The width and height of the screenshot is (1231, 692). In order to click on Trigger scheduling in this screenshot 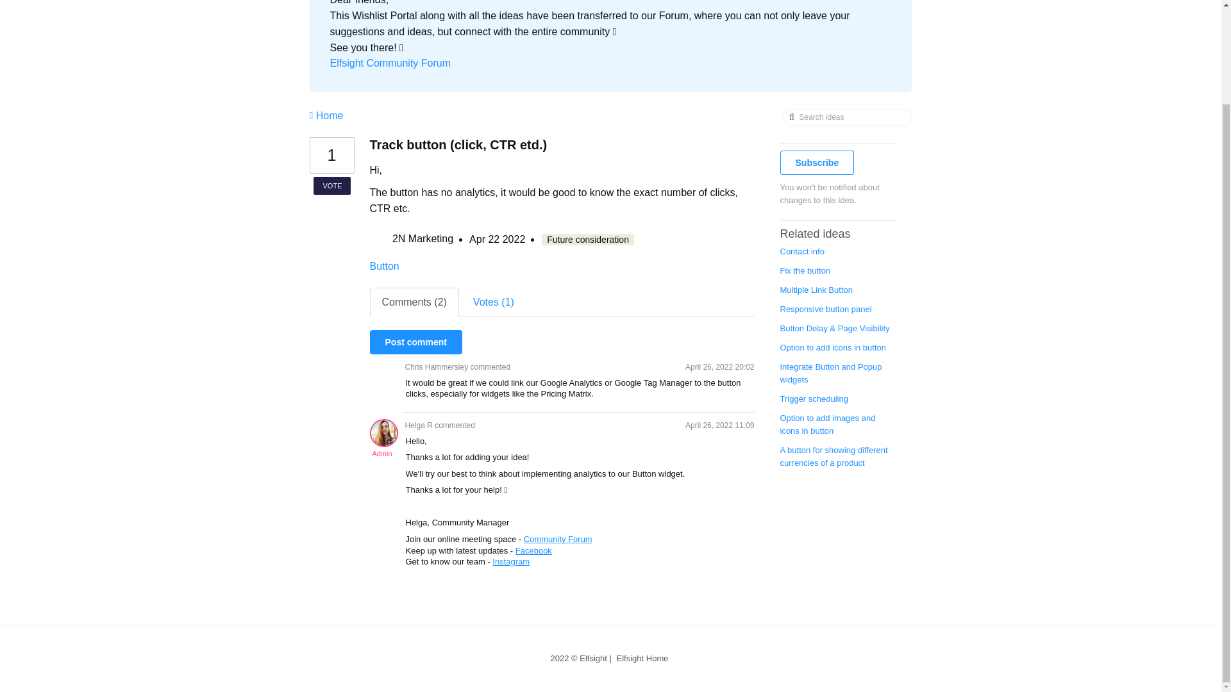, I will do `click(813, 399)`.